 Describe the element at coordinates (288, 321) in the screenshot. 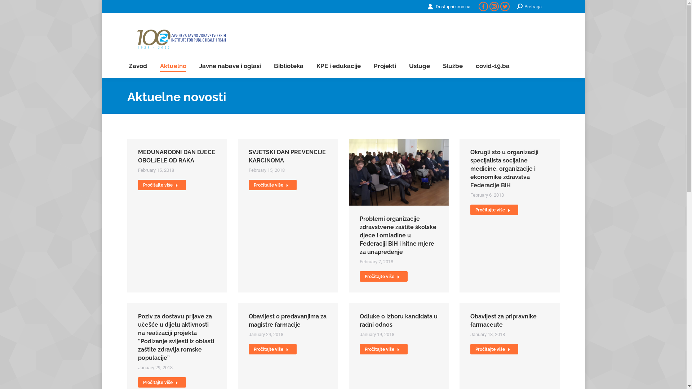

I see `Obavijest o predavanjima za magistre farmacije` at that location.